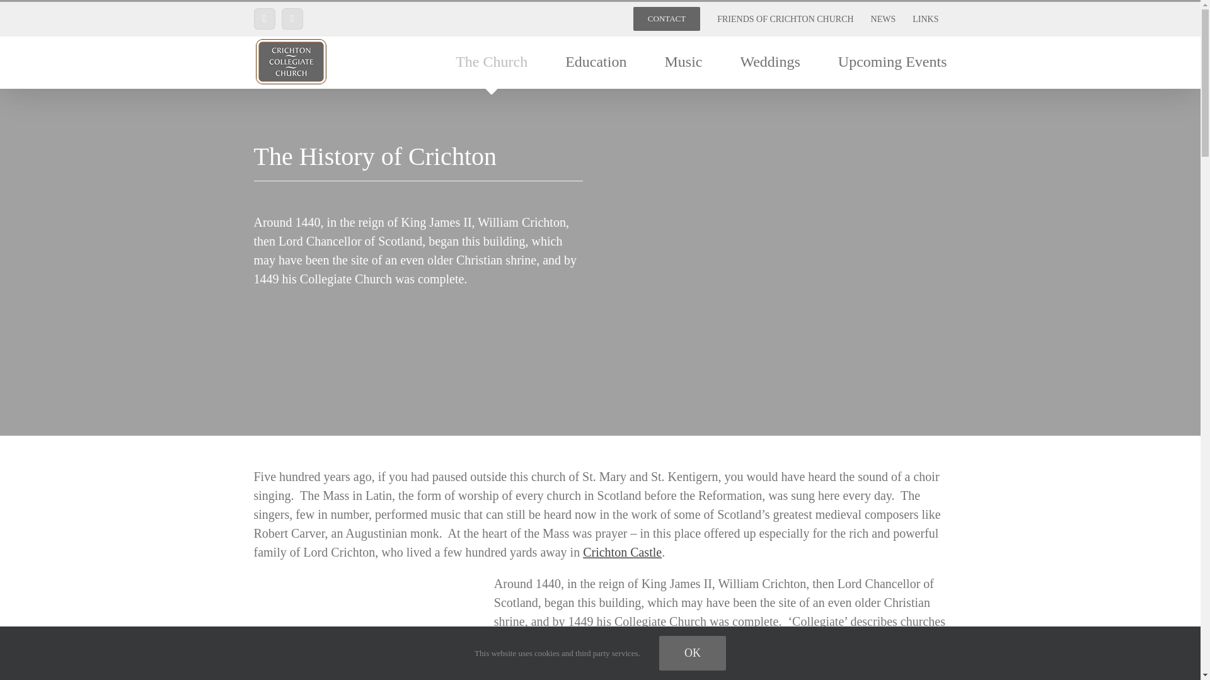 The image size is (1210, 680). What do you see at coordinates (892, 62) in the screenshot?
I see `Upcoming Events` at bounding box center [892, 62].